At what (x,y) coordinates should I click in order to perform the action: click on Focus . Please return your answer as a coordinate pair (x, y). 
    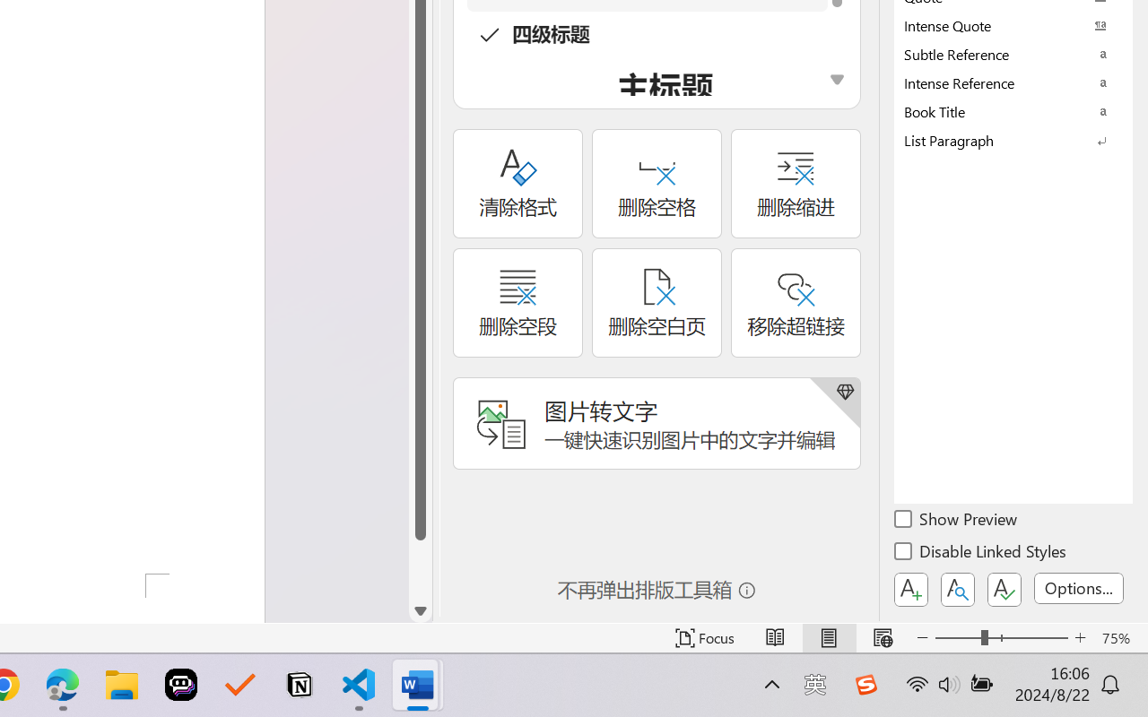
    Looking at the image, I should click on (705, 638).